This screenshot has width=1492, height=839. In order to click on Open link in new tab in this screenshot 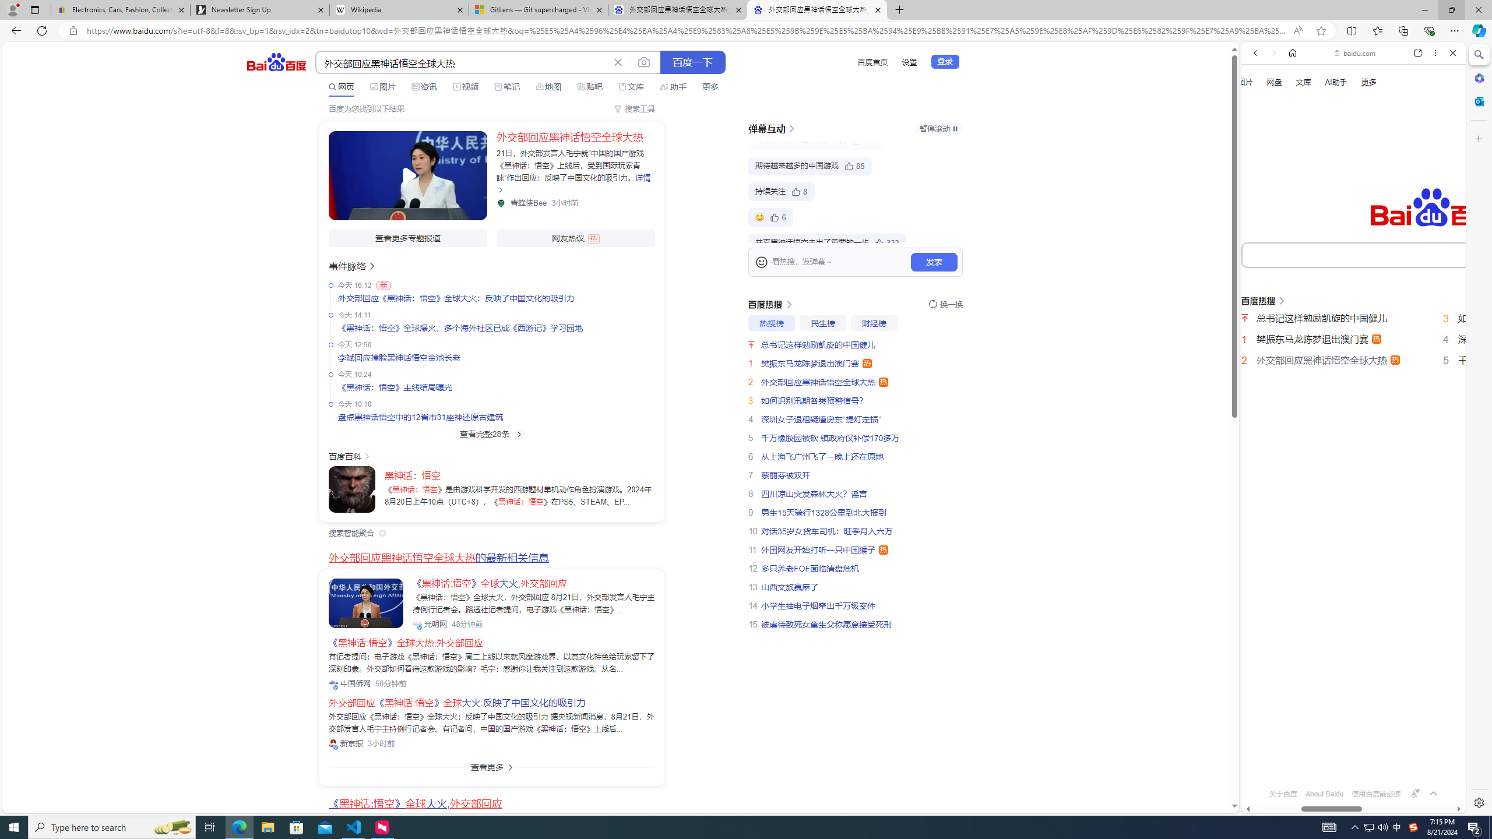, I will do `click(1418, 52)`.